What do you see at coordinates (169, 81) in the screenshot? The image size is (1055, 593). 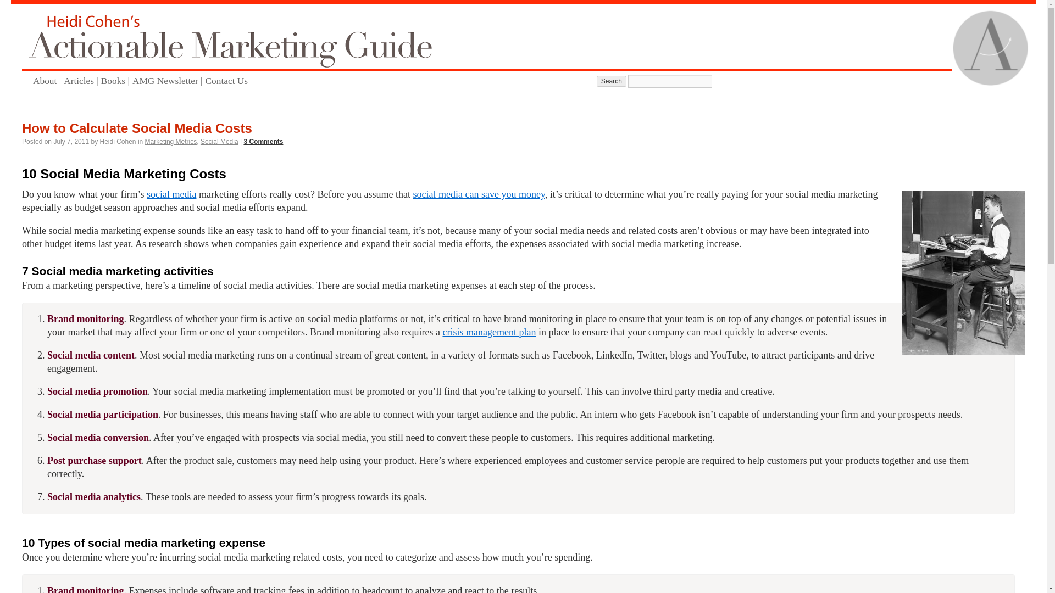 I see `AMG Newsletter` at bounding box center [169, 81].